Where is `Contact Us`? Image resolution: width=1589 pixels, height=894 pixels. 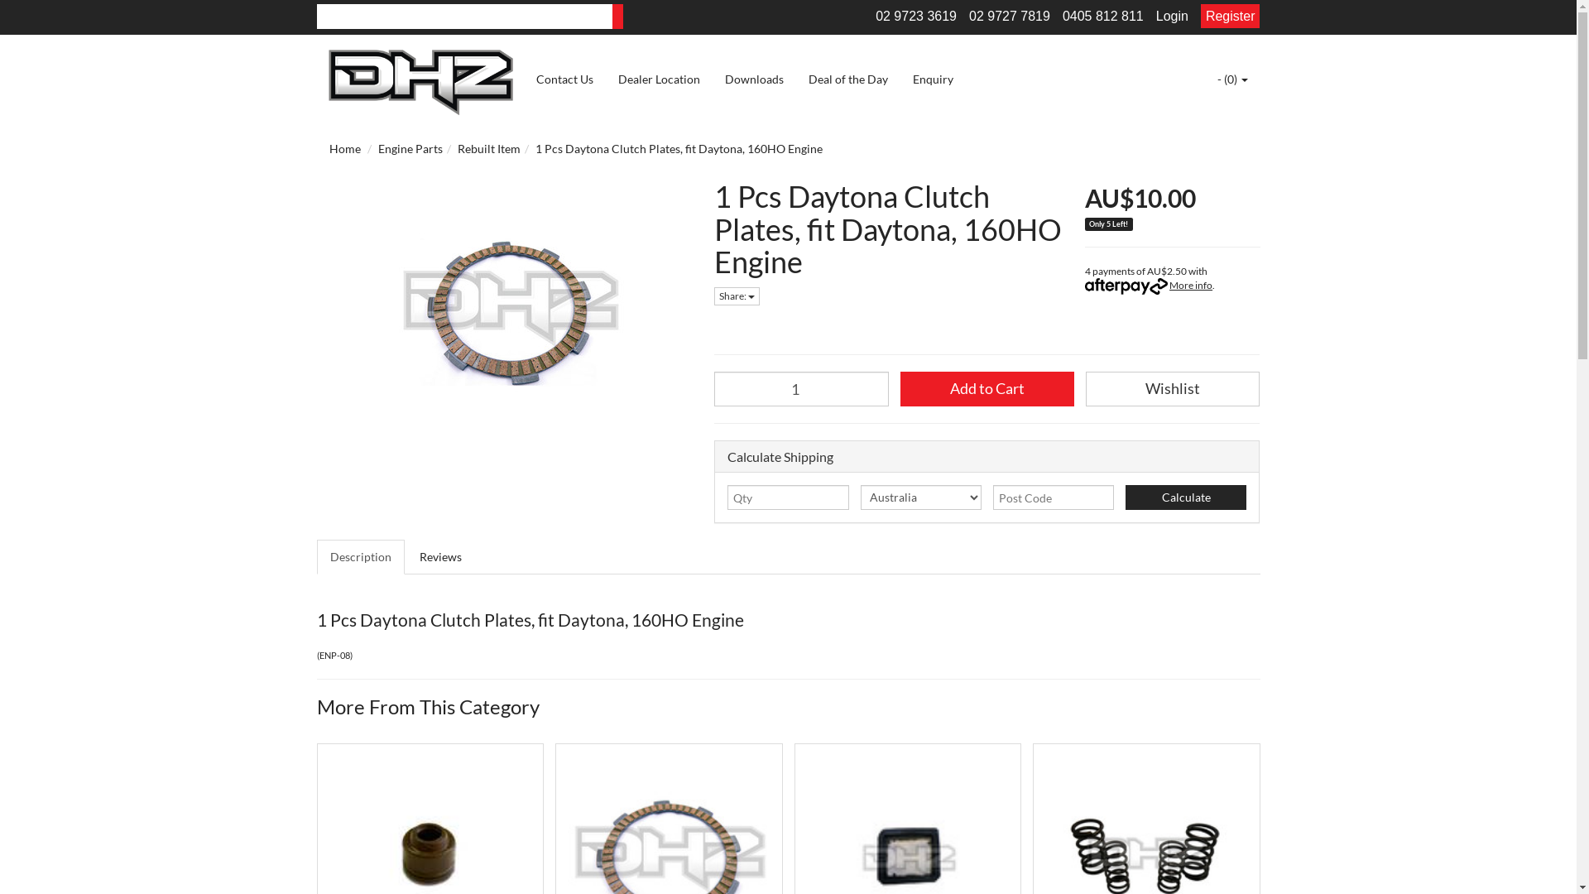
Contact Us is located at coordinates (564, 79).